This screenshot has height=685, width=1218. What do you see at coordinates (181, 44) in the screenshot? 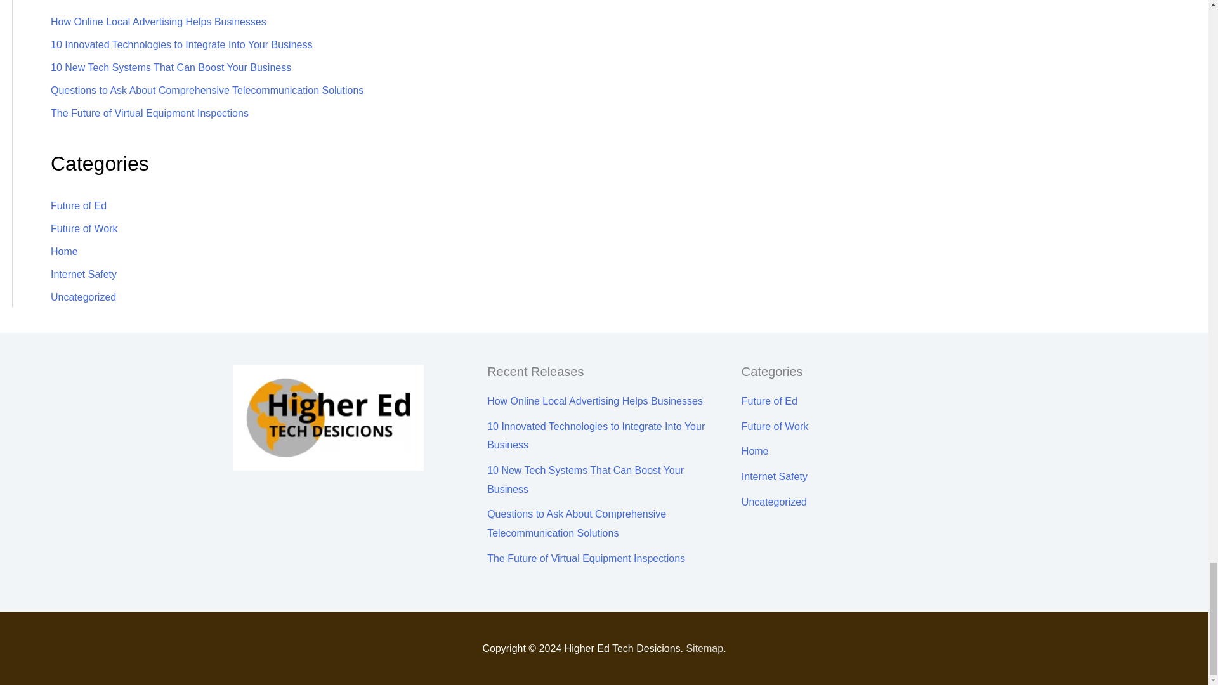
I see `10 Innovated Technologies to Integrate Into Your Business` at bounding box center [181, 44].